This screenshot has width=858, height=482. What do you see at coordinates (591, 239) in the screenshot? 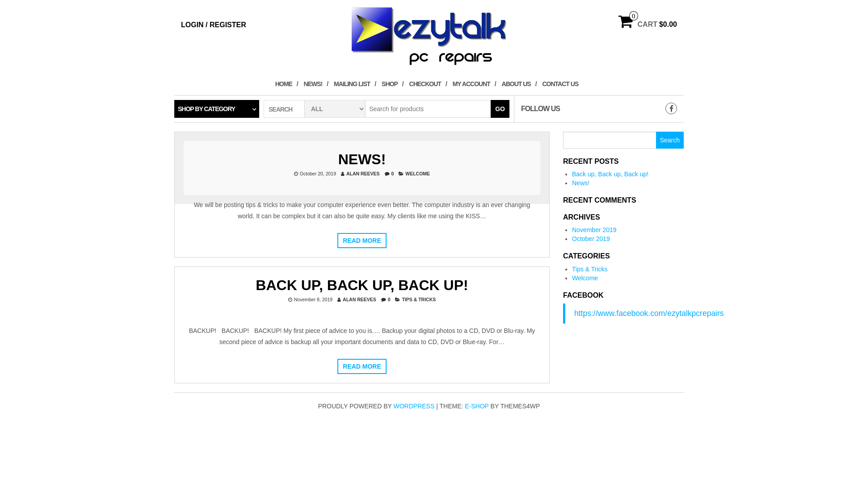
I see `October 2019` at bounding box center [591, 239].